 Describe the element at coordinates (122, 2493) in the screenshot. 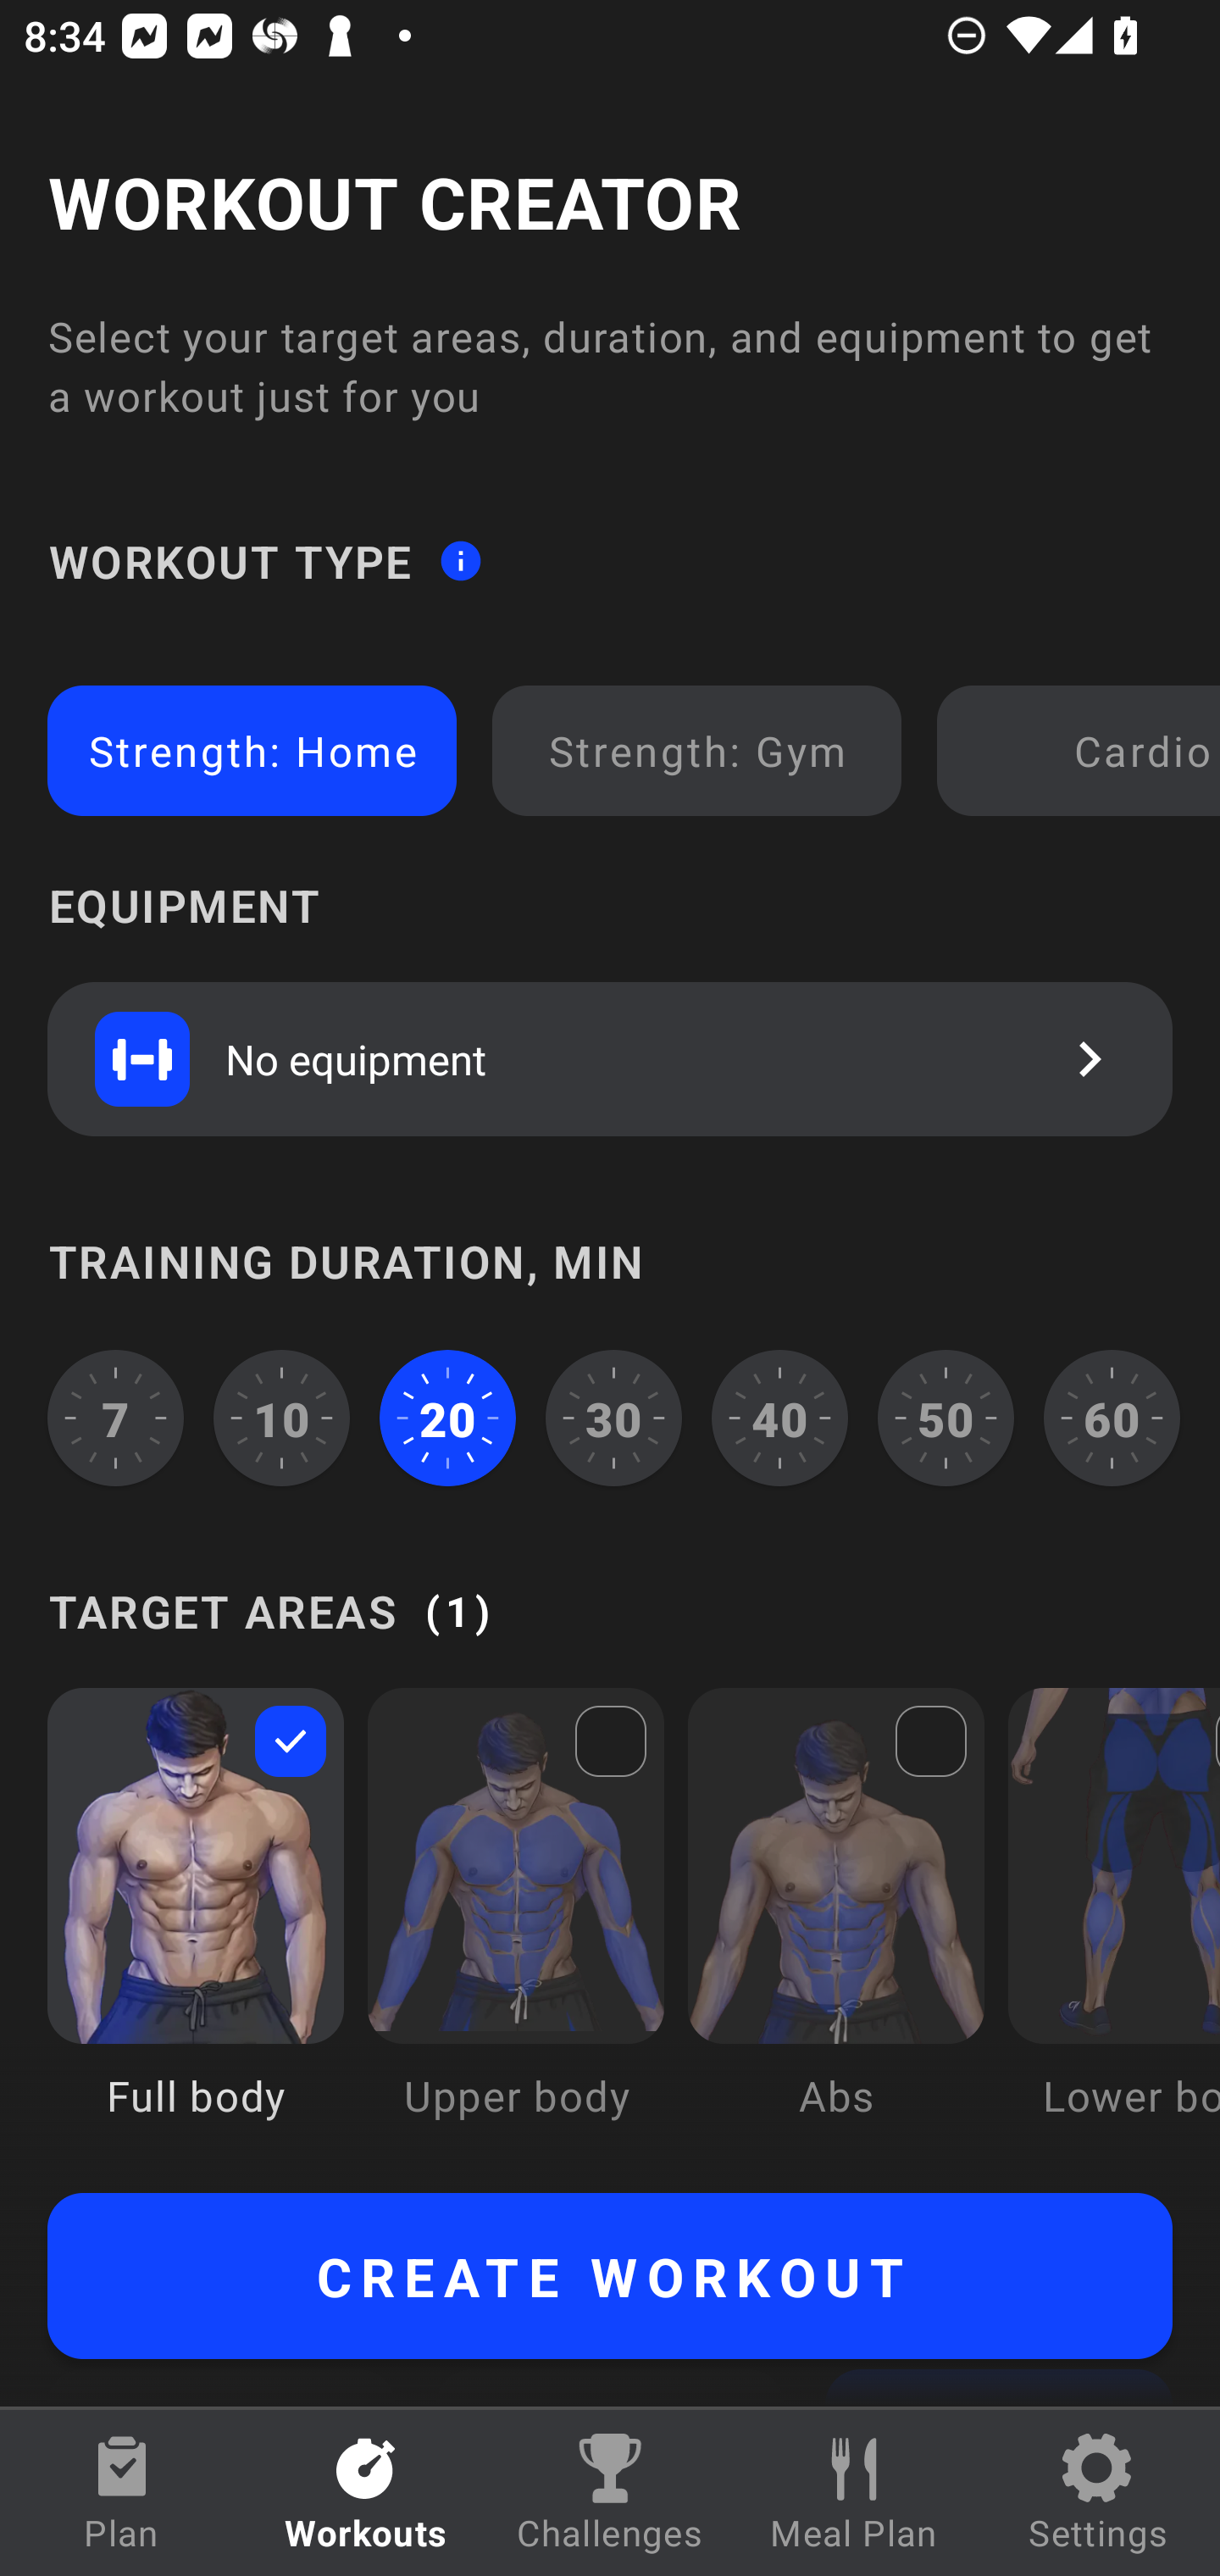

I see ` Plan ` at that location.